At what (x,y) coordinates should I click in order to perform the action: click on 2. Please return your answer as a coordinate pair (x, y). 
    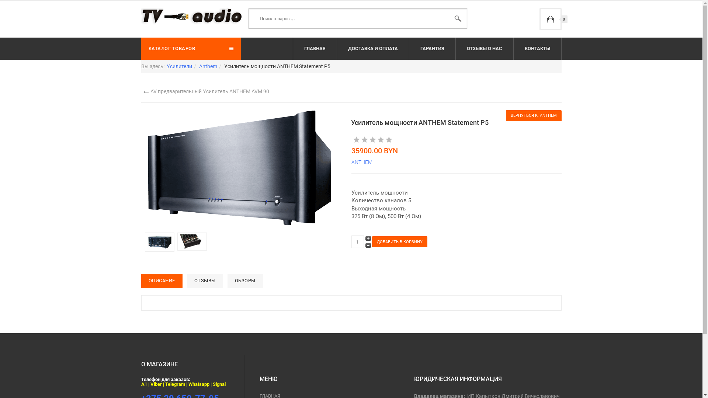
    Looking at the image, I should click on (361, 140).